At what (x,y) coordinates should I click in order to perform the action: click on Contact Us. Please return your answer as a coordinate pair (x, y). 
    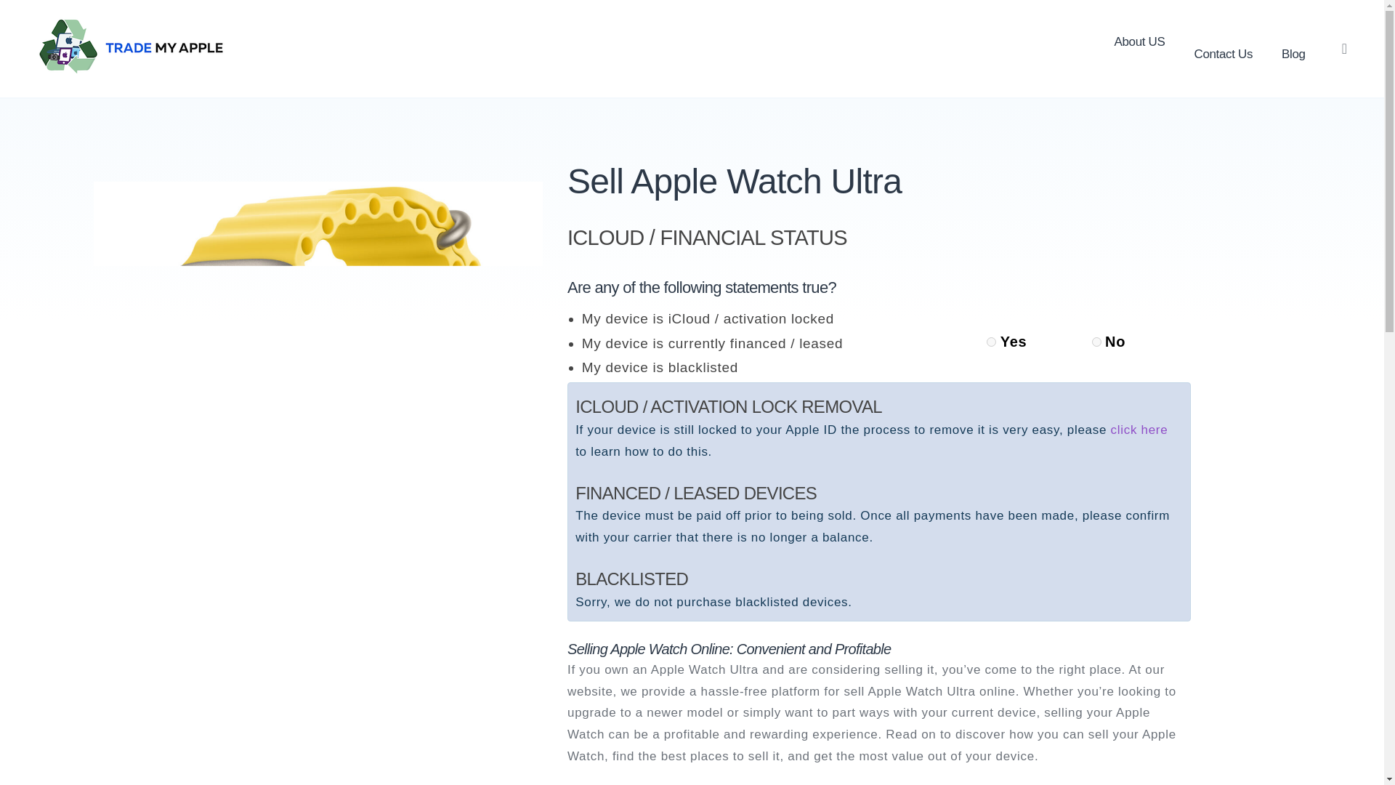
    Looking at the image, I should click on (1222, 54).